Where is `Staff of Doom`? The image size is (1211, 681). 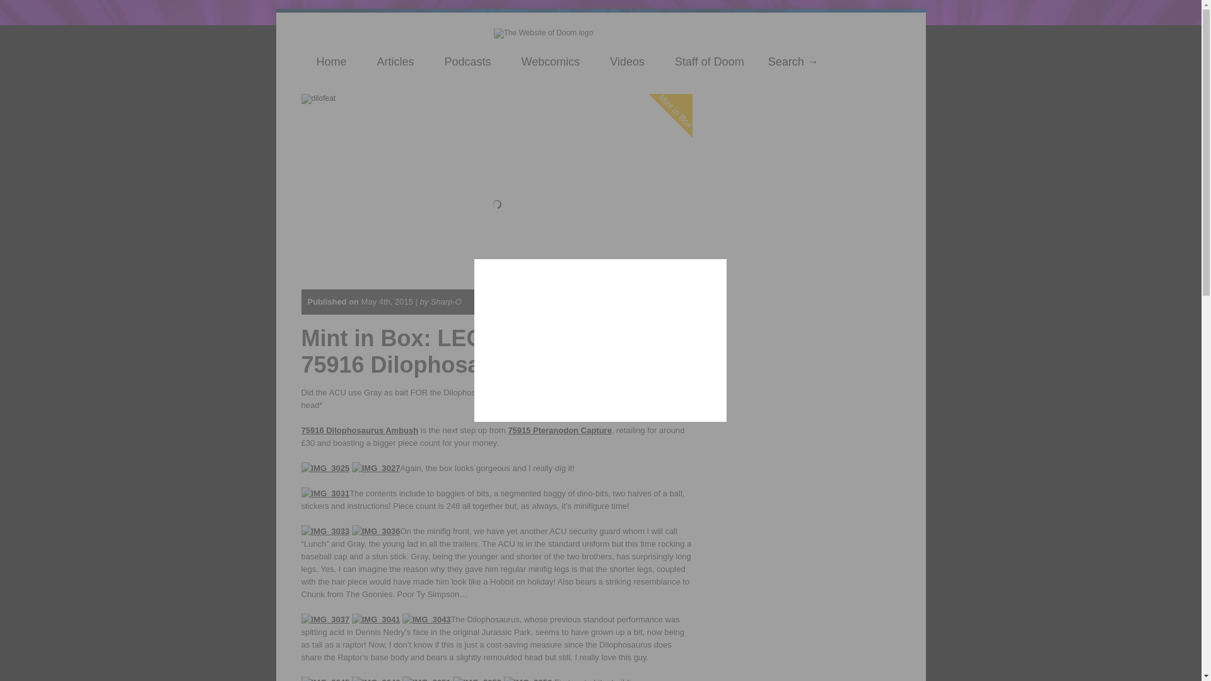
Staff of Doom is located at coordinates (709, 62).